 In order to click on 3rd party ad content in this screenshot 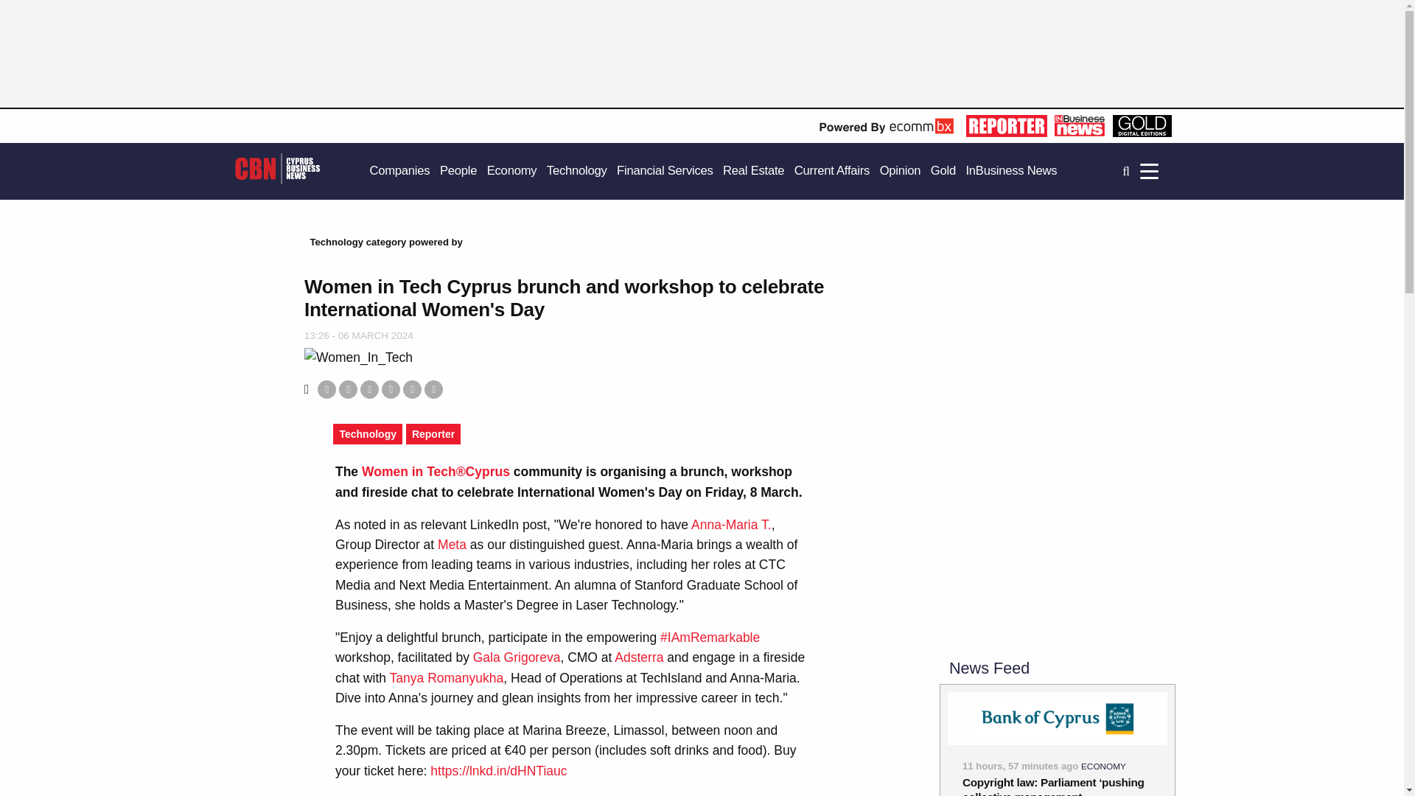, I will do `click(1057, 542)`.